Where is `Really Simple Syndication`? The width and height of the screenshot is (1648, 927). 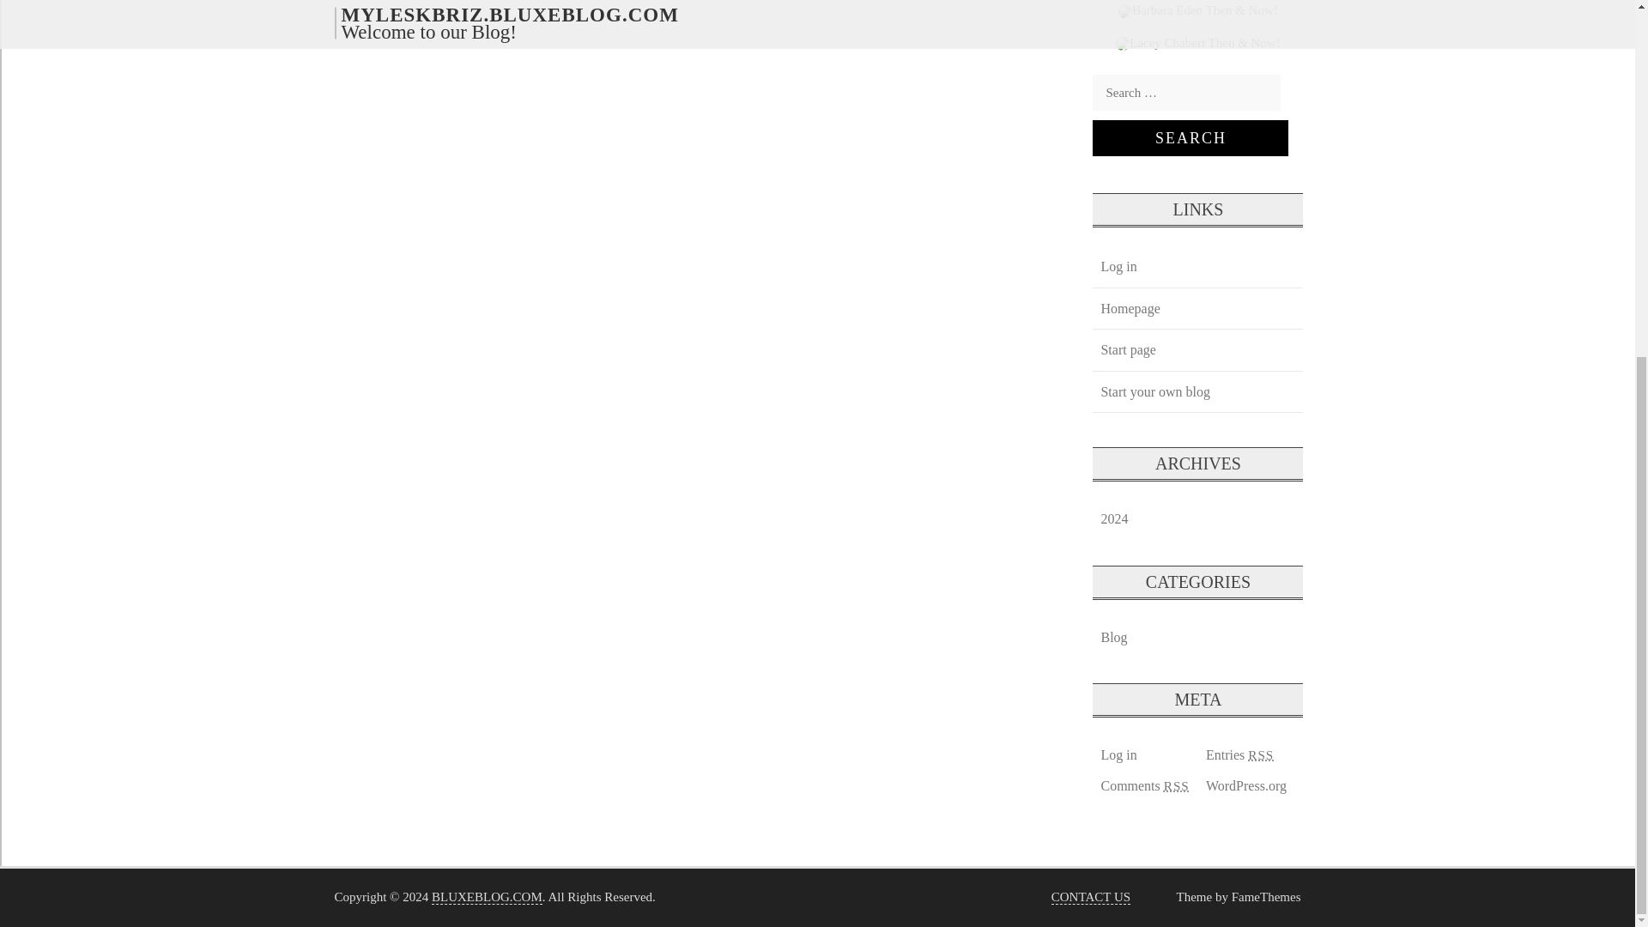
Really Simple Syndication is located at coordinates (1176, 786).